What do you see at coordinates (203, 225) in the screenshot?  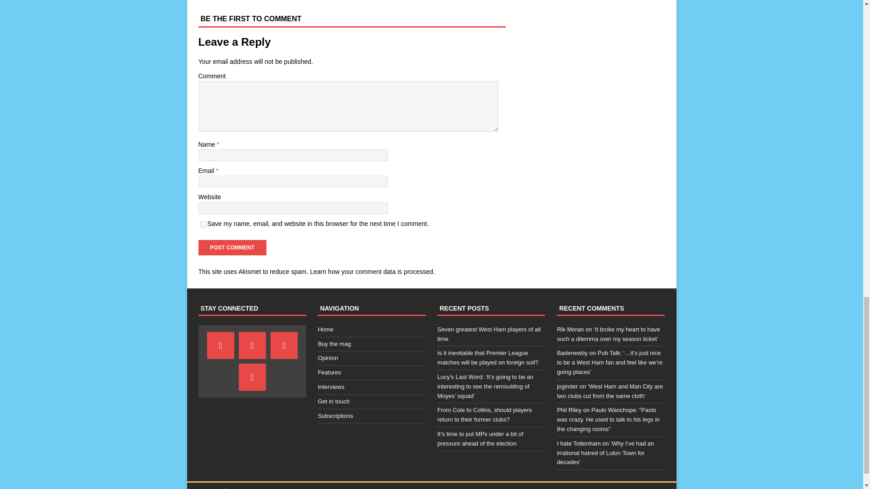 I see `yes` at bounding box center [203, 225].